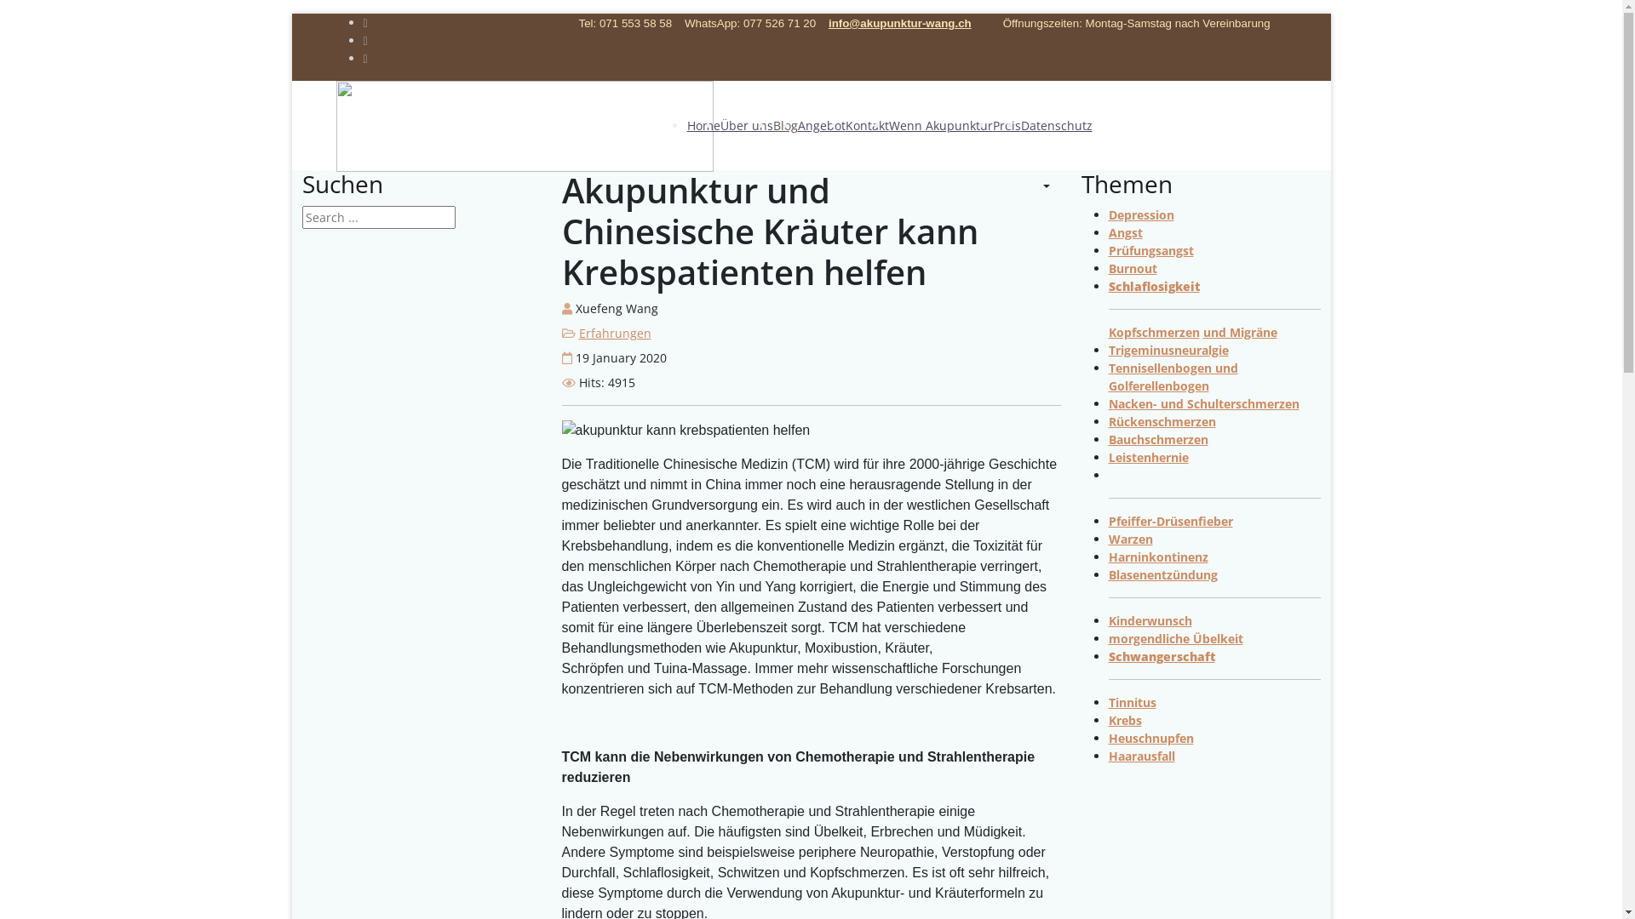  Describe the element at coordinates (1155, 286) in the screenshot. I see `Schlaflosigkeit` at that location.